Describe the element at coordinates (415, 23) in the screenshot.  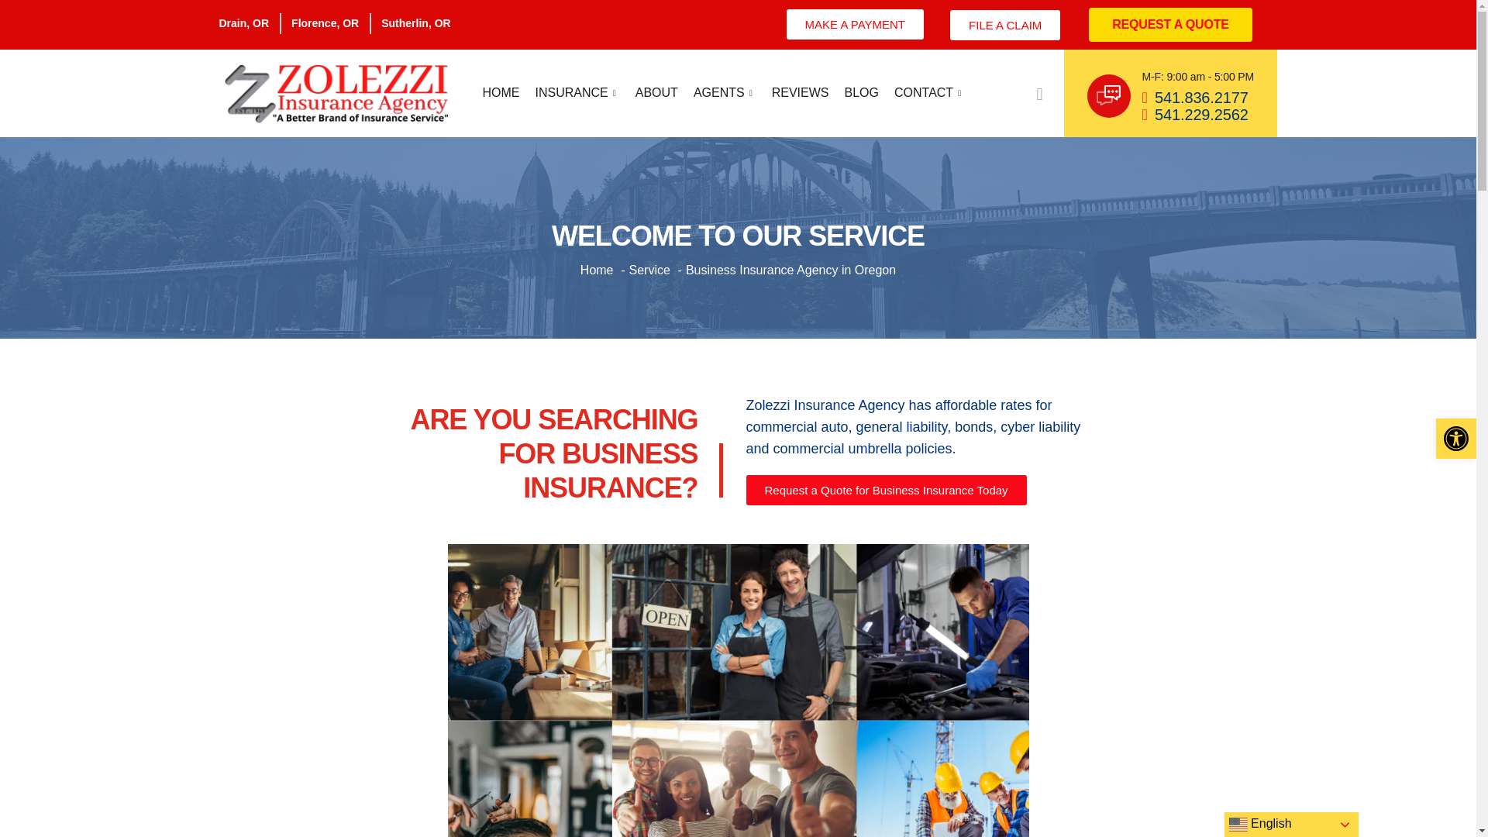
I see `Sutherlin, OR` at that location.